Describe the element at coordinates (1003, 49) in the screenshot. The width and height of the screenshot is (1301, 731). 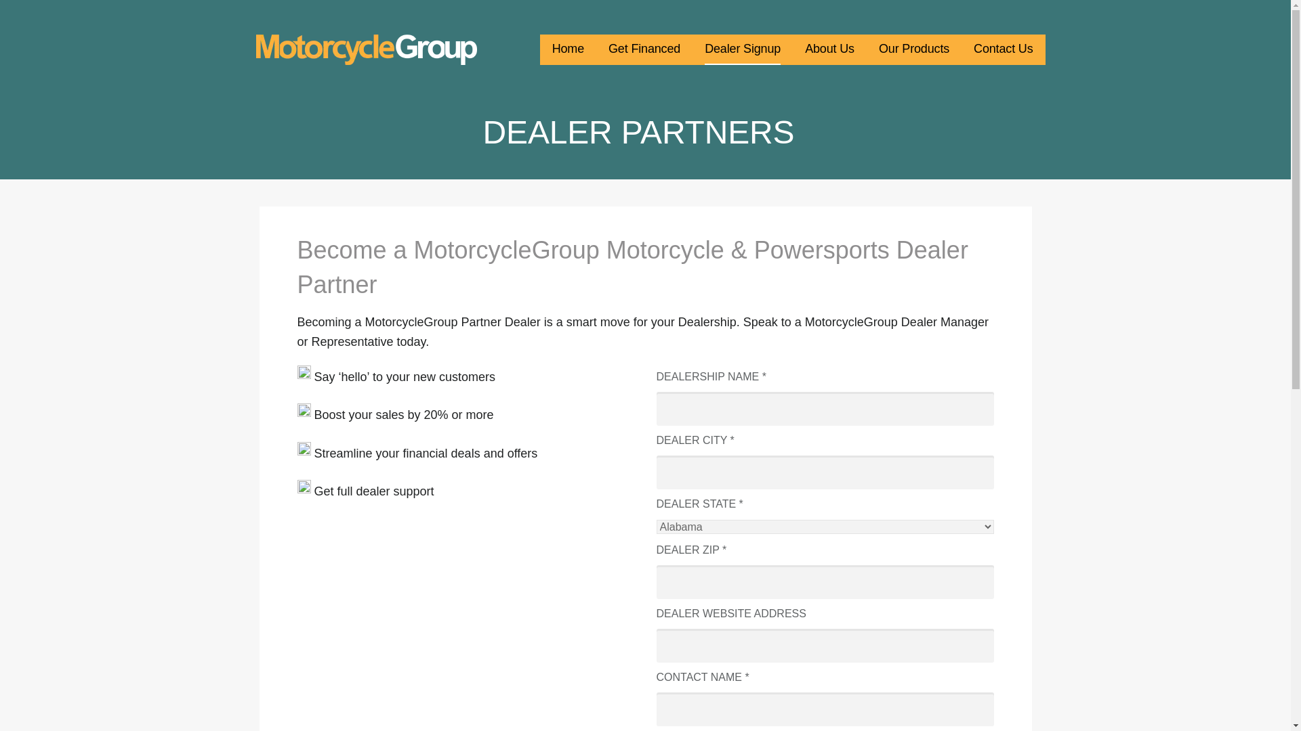
I see `Contact Us` at that location.